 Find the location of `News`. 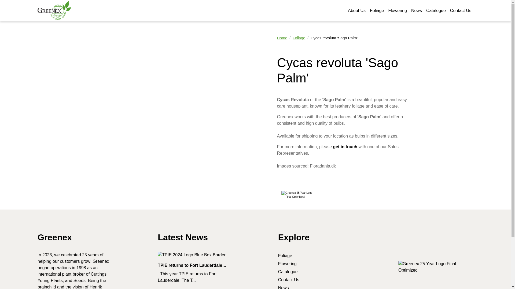

News is located at coordinates (416, 11).